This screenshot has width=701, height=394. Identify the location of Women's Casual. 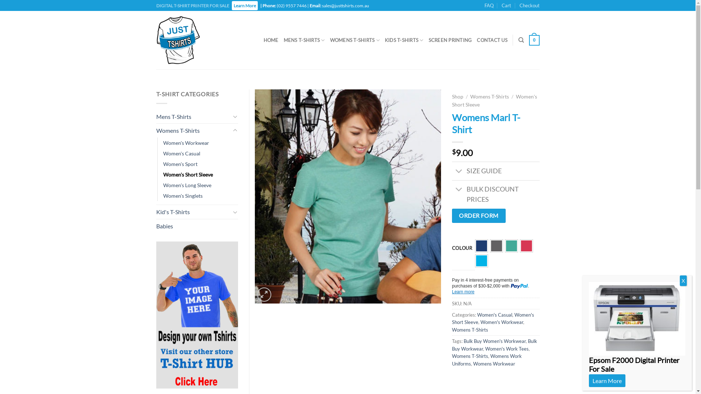
(181, 153).